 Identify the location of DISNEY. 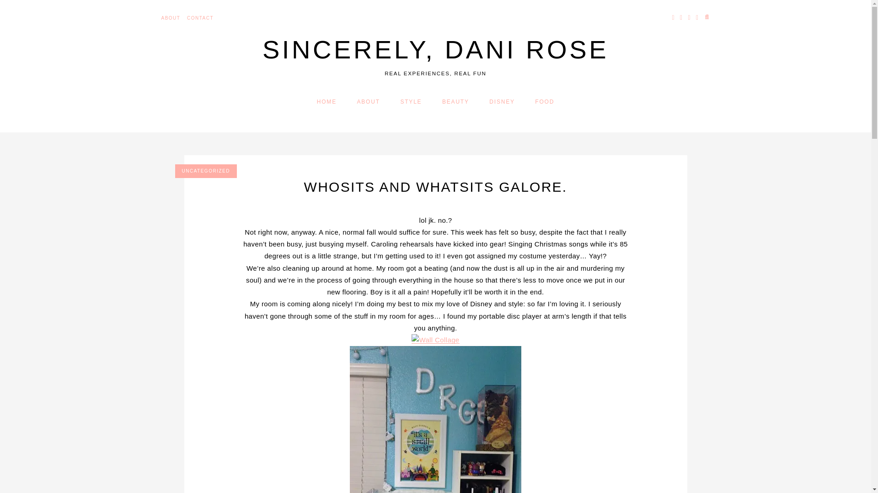
(502, 102).